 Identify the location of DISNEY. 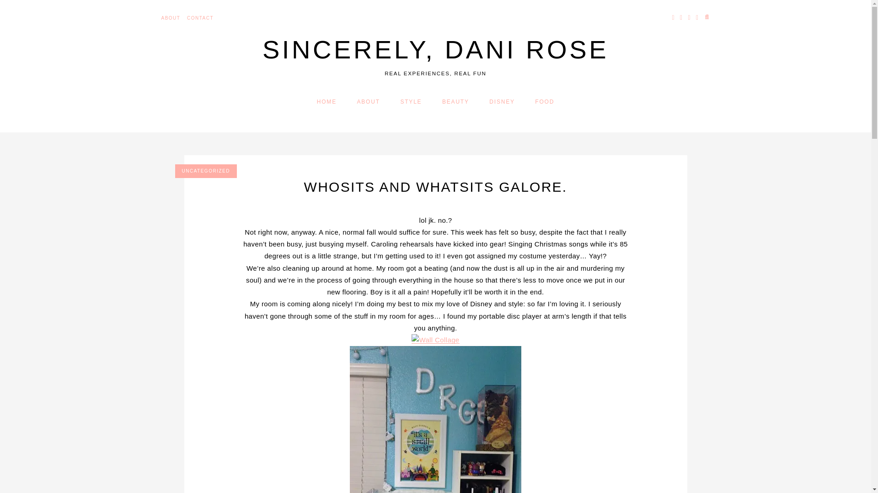
(502, 102).